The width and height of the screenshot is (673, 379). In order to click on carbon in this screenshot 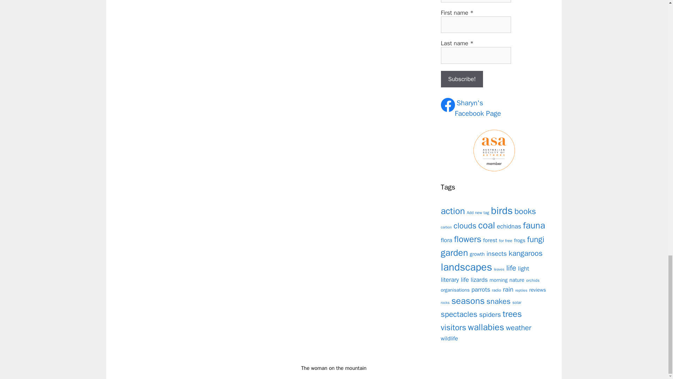, I will do `click(509, 226)`.